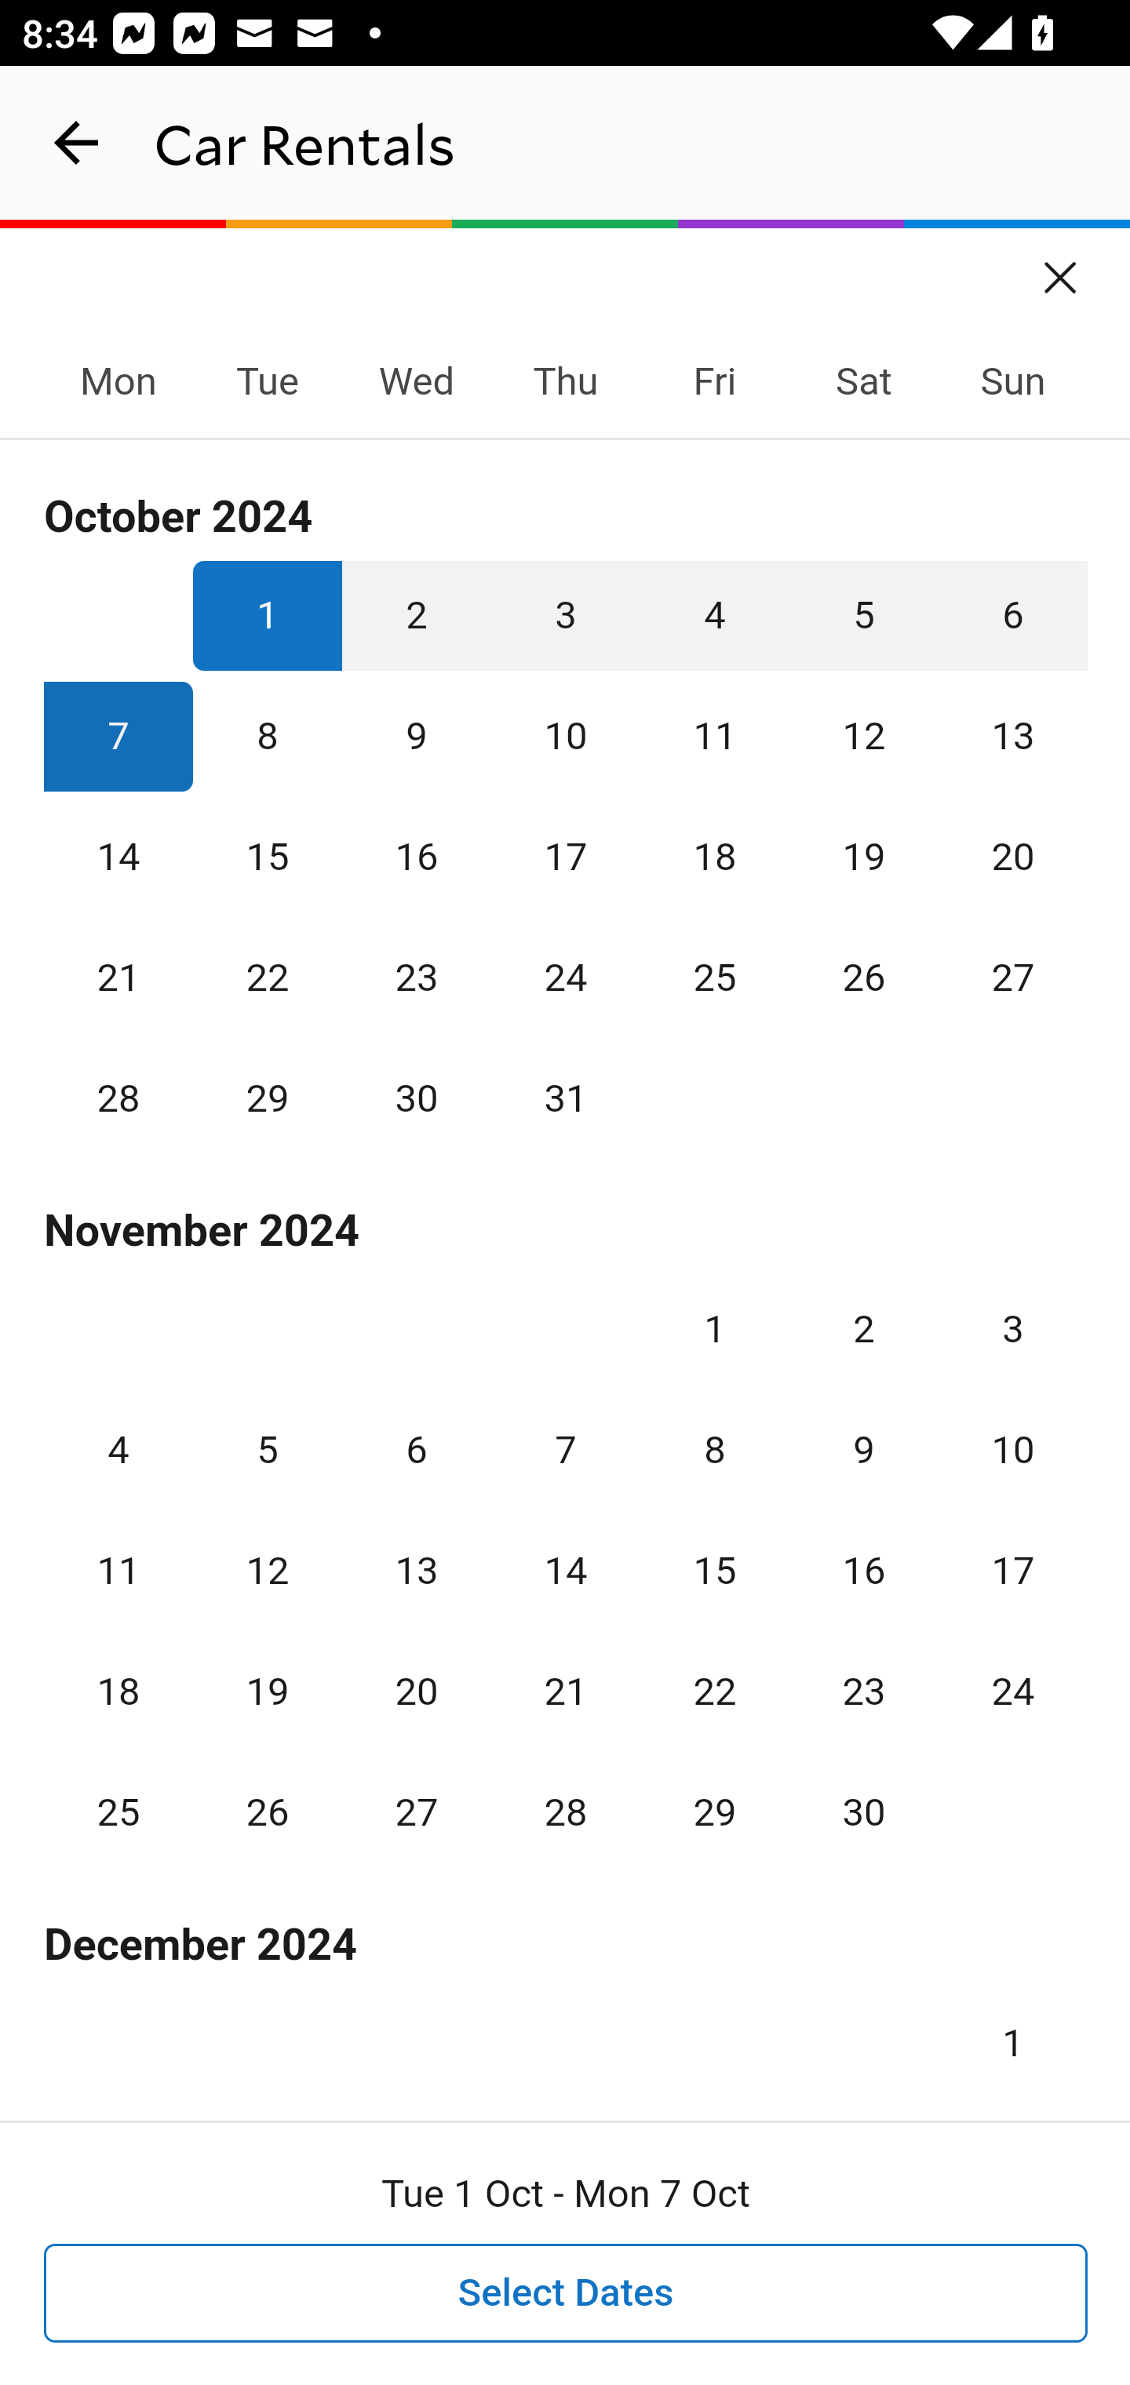 This screenshot has width=1130, height=2385. I want to click on 5 November 2024, so click(267, 1450).